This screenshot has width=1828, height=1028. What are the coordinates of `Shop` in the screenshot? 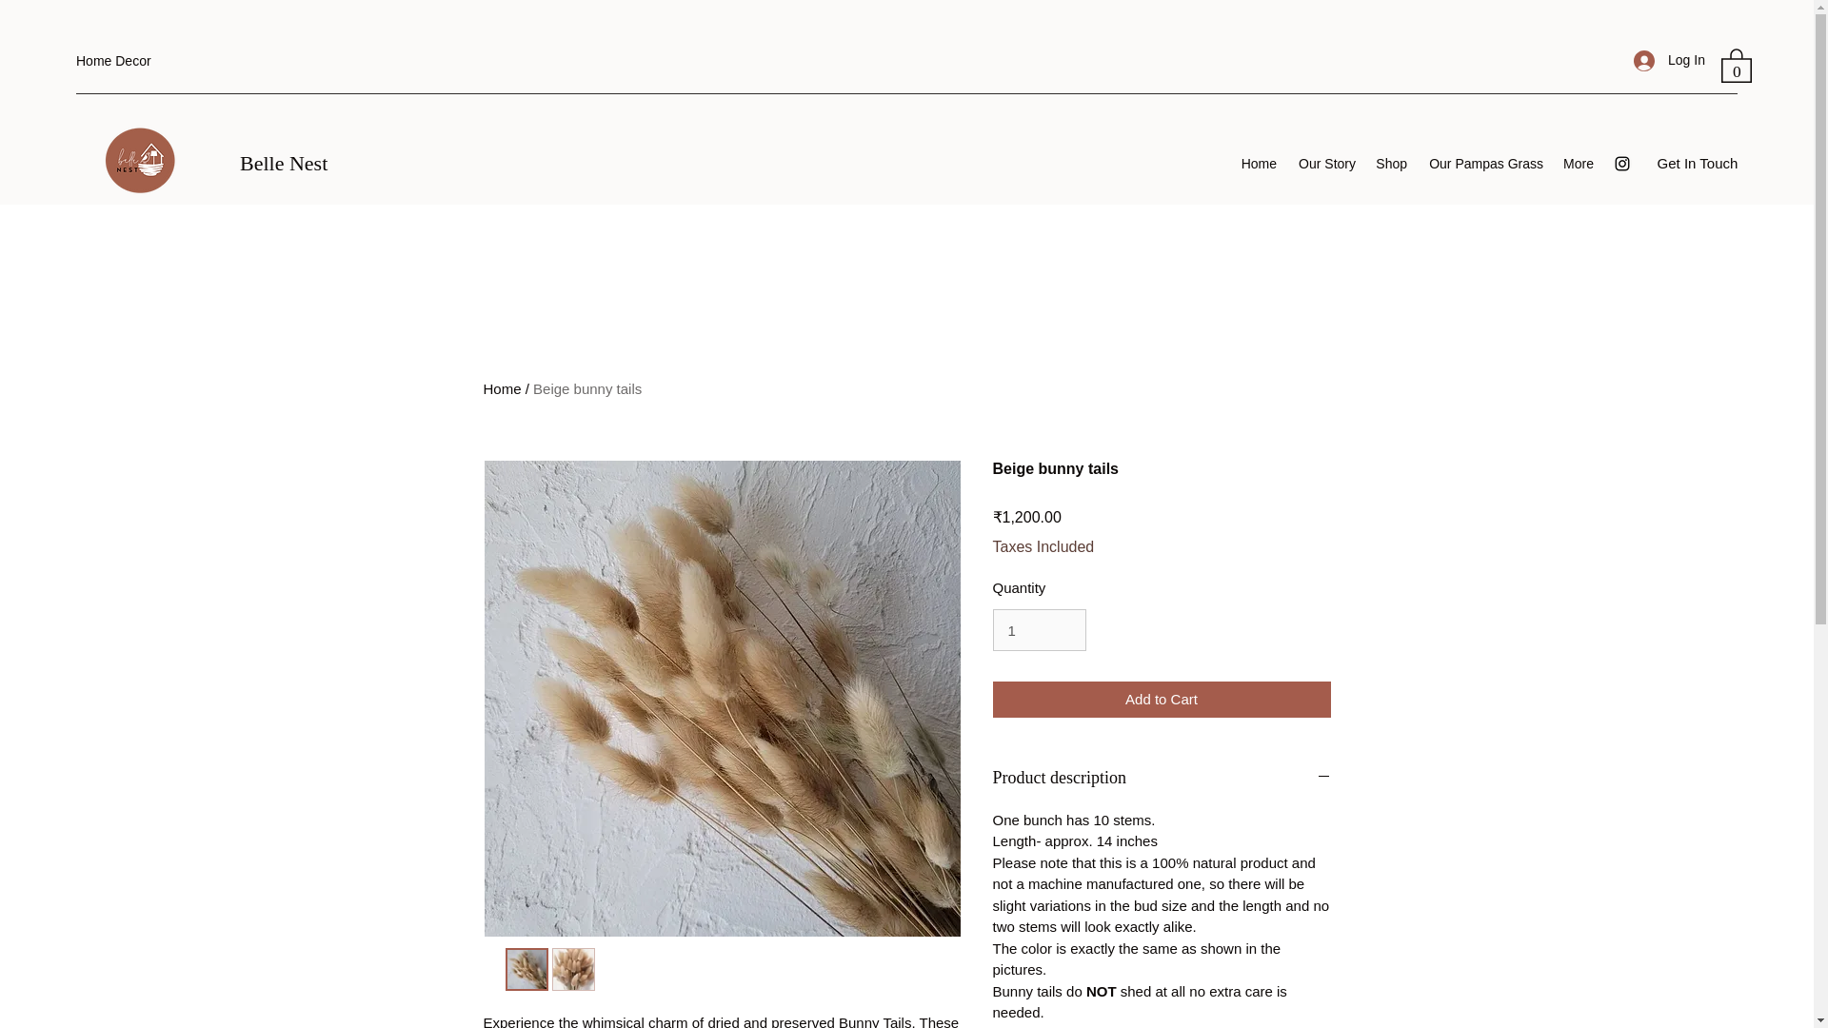 It's located at (1391, 163).